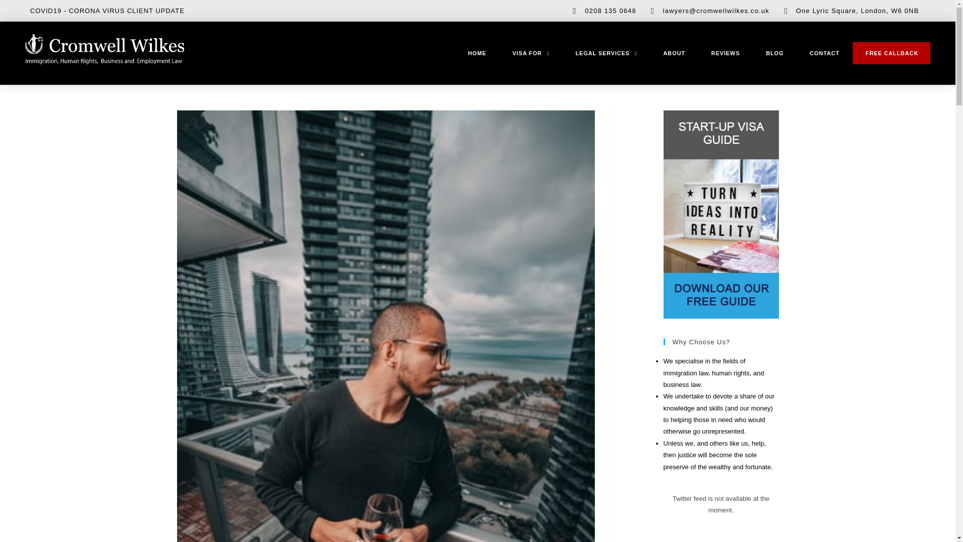 This screenshot has width=963, height=542. Describe the element at coordinates (725, 53) in the screenshot. I see `REVIEWS` at that location.